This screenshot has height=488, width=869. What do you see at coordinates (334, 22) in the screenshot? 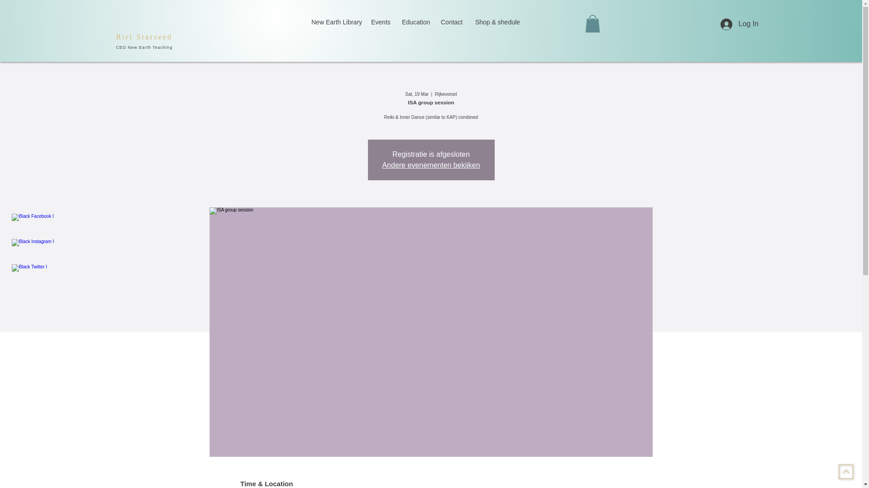
I see `New Earth Library` at bounding box center [334, 22].